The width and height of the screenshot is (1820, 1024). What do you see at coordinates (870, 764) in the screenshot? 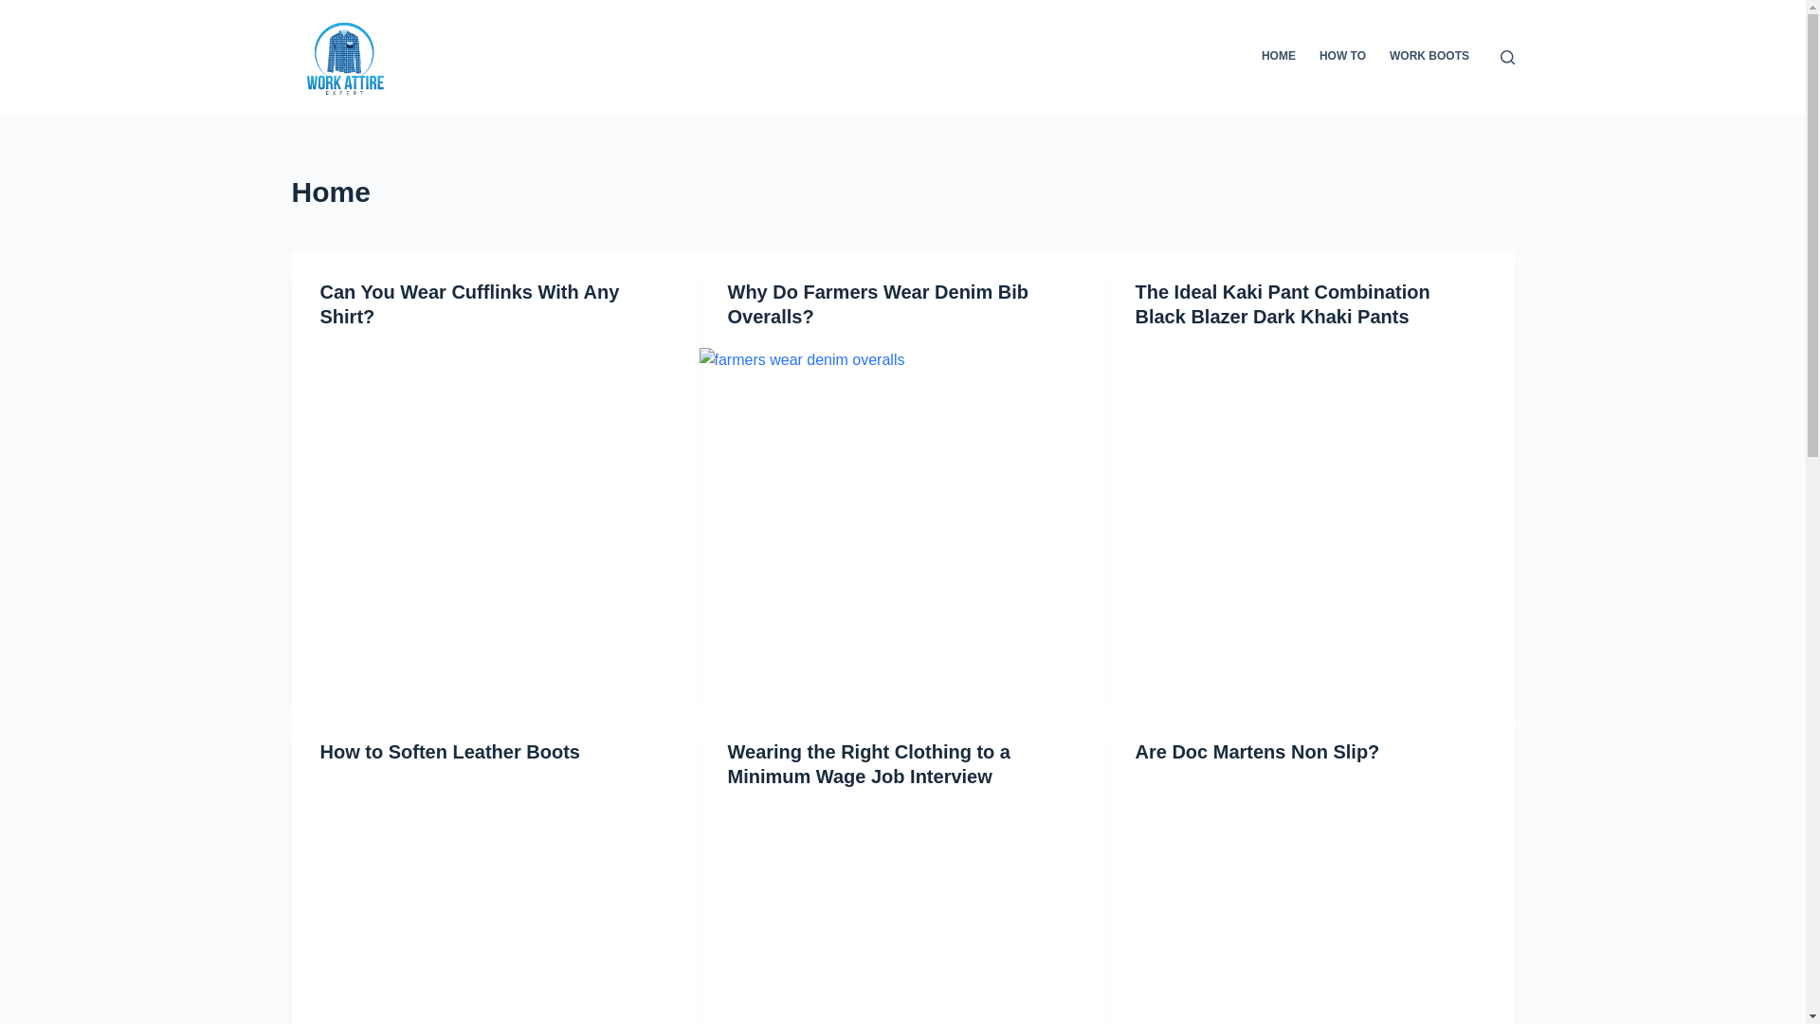
I see `Wearing the Right Clothing to a Minimum Wage Job Interview` at bounding box center [870, 764].